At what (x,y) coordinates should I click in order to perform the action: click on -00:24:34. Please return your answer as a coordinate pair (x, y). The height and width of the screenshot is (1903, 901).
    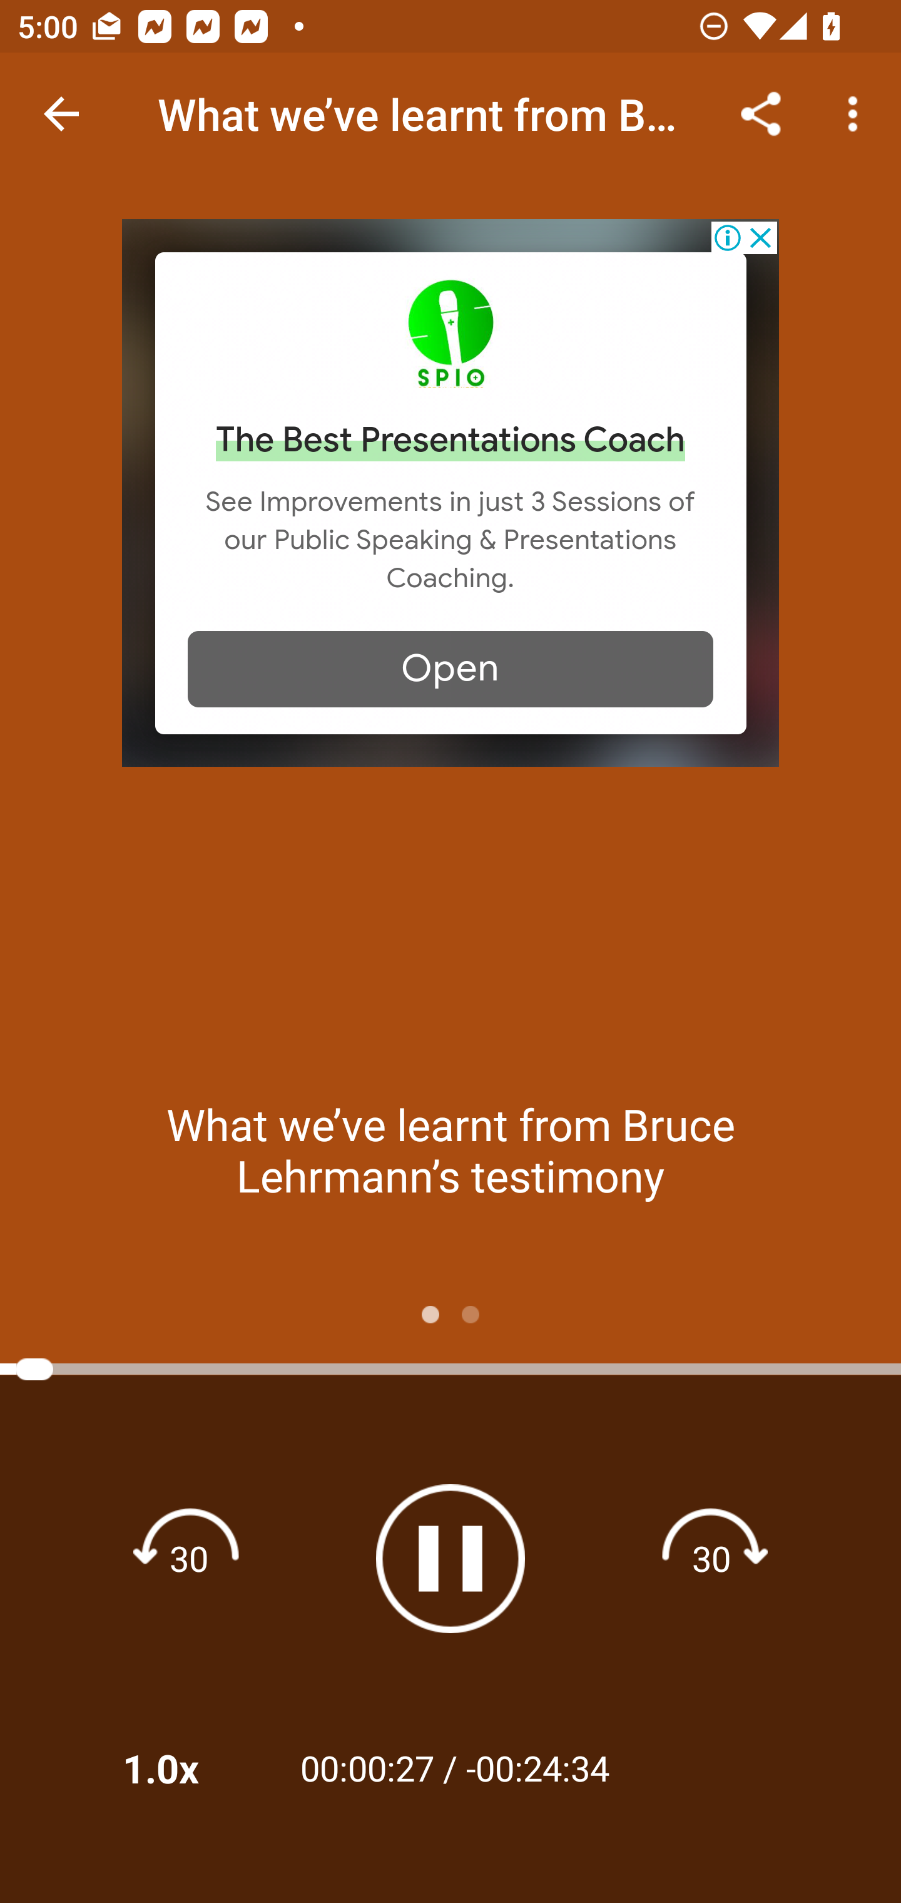
    Looking at the image, I should click on (537, 1767).